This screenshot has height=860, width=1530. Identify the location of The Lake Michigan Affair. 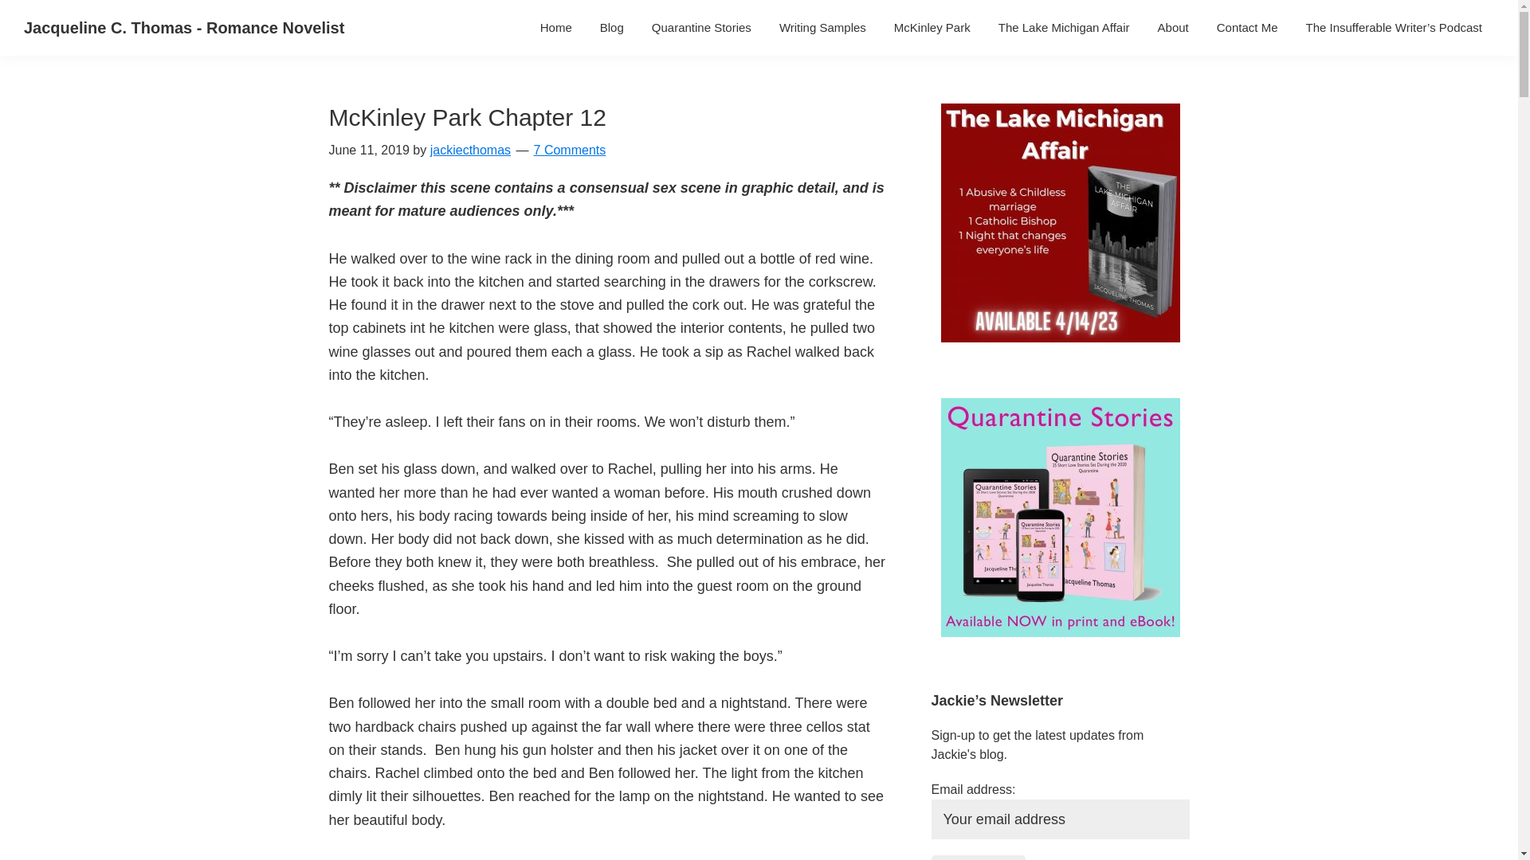
(1064, 27).